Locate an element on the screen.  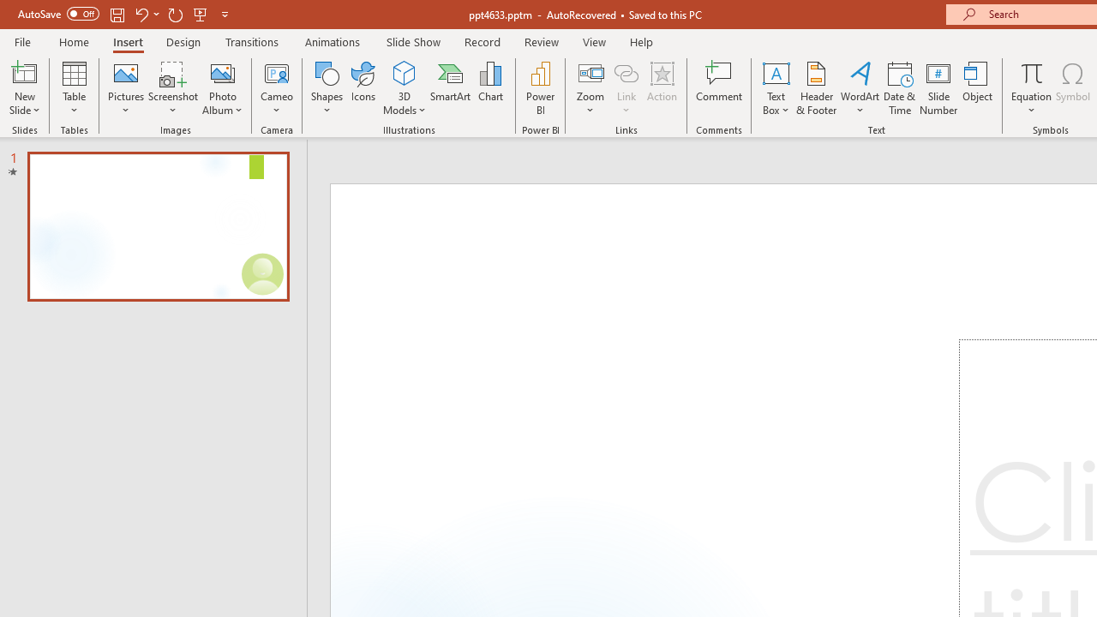
Equation is located at coordinates (1032, 87).